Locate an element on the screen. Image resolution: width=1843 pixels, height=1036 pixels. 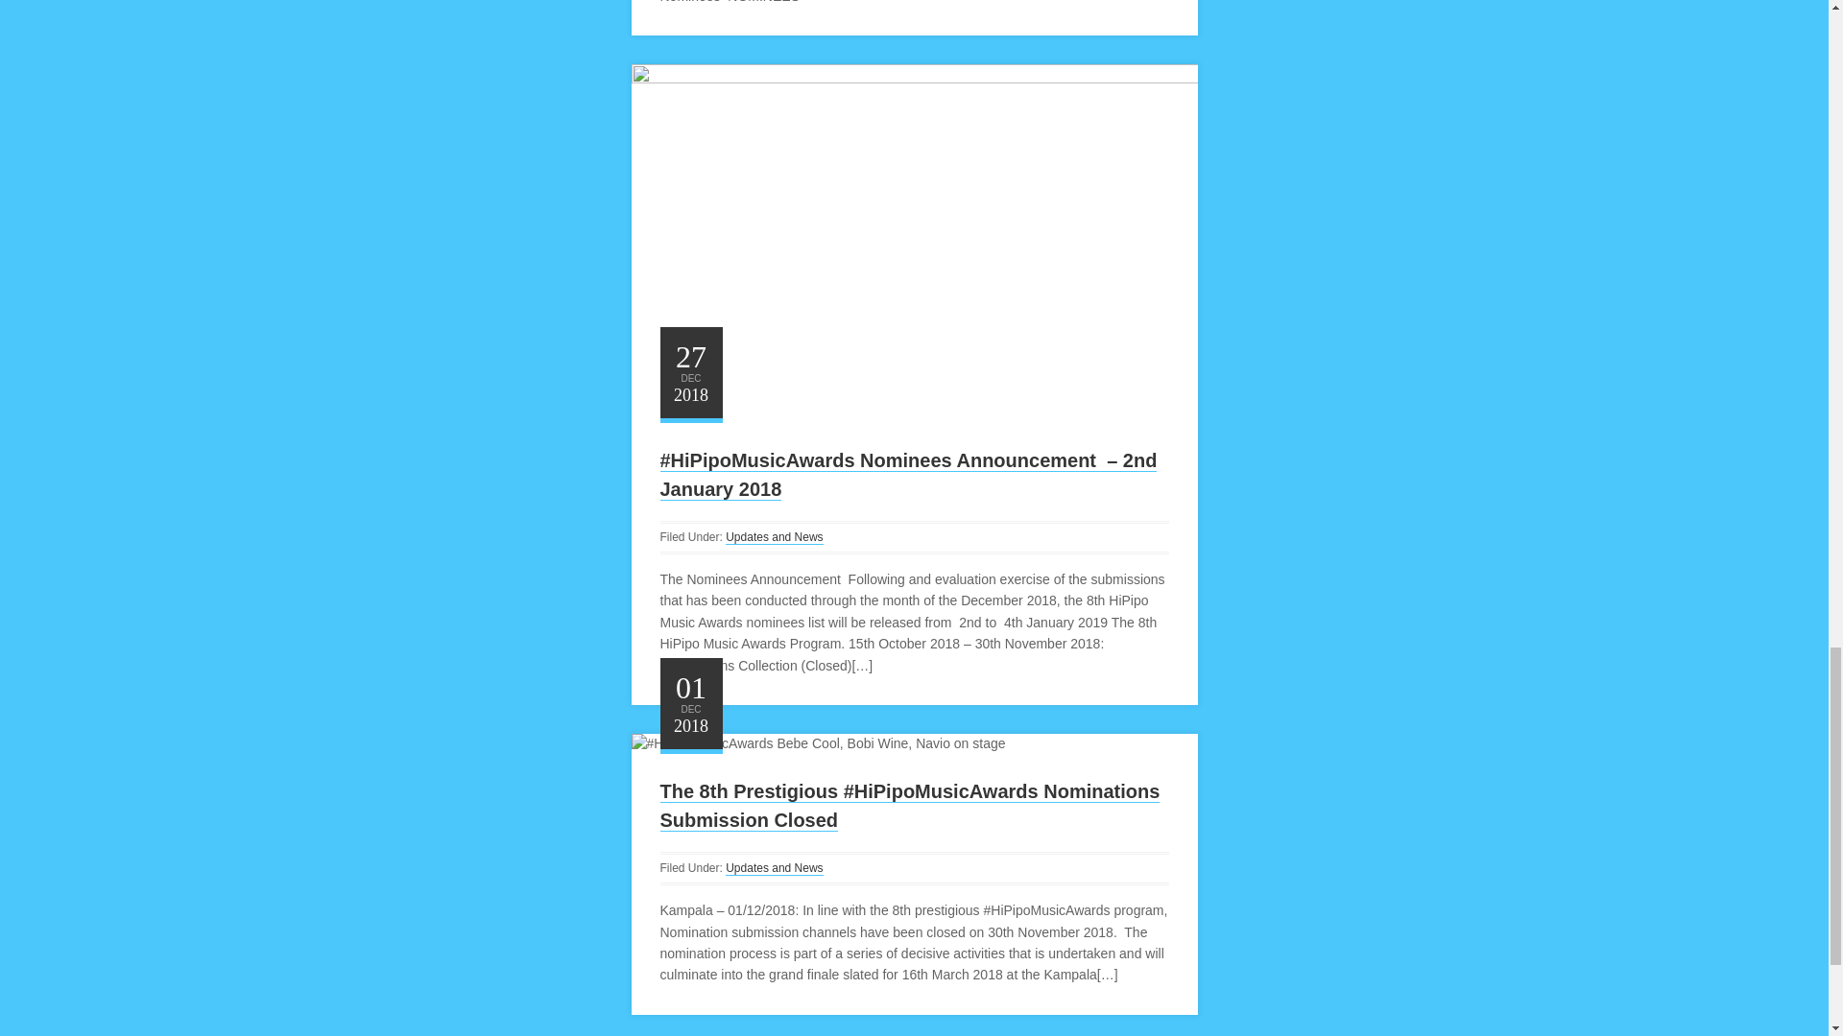
Updates and News is located at coordinates (774, 867).